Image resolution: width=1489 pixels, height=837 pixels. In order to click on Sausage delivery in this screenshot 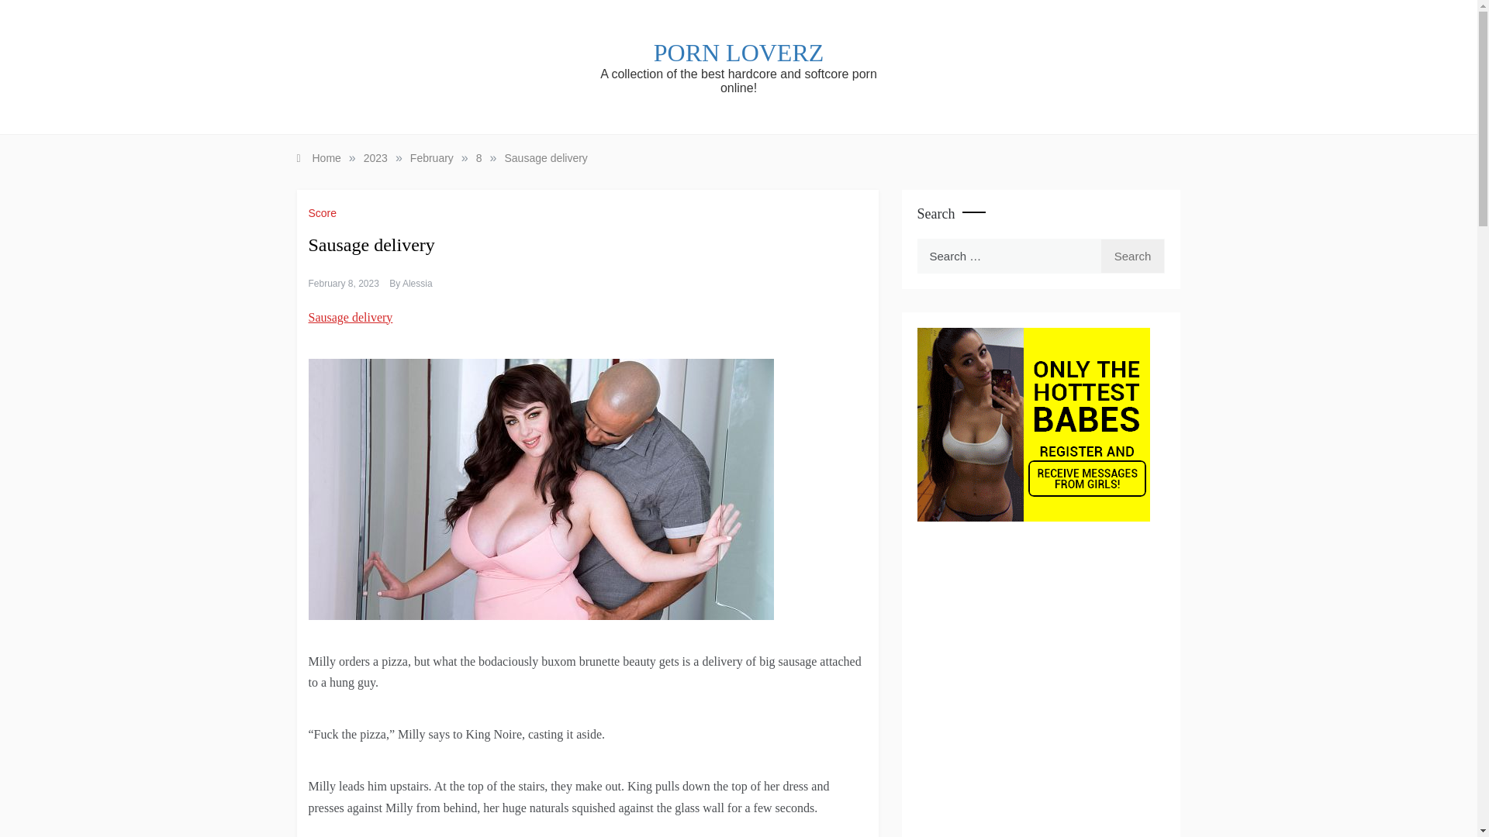, I will do `click(545, 157)`.